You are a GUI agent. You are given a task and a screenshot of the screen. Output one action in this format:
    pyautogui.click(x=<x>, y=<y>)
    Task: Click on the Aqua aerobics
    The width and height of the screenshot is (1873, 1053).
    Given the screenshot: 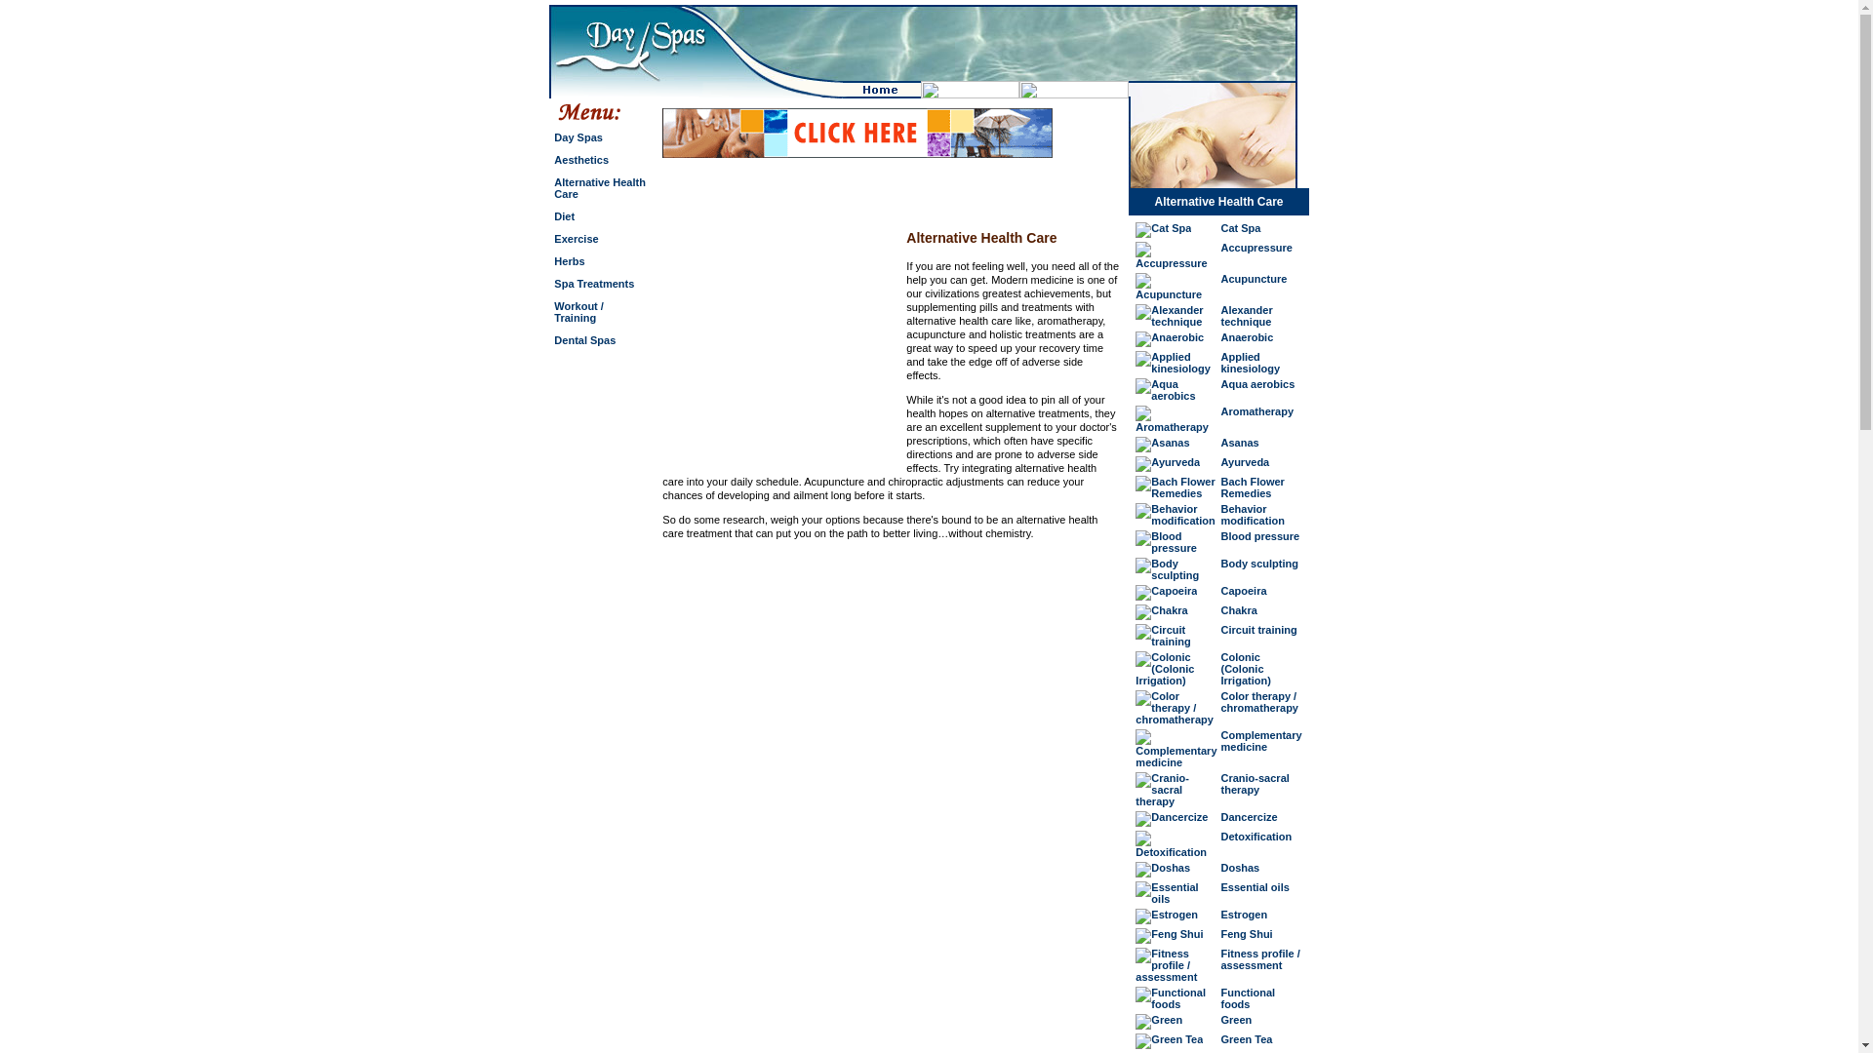 What is the action you would take?
    pyautogui.click(x=1258, y=383)
    